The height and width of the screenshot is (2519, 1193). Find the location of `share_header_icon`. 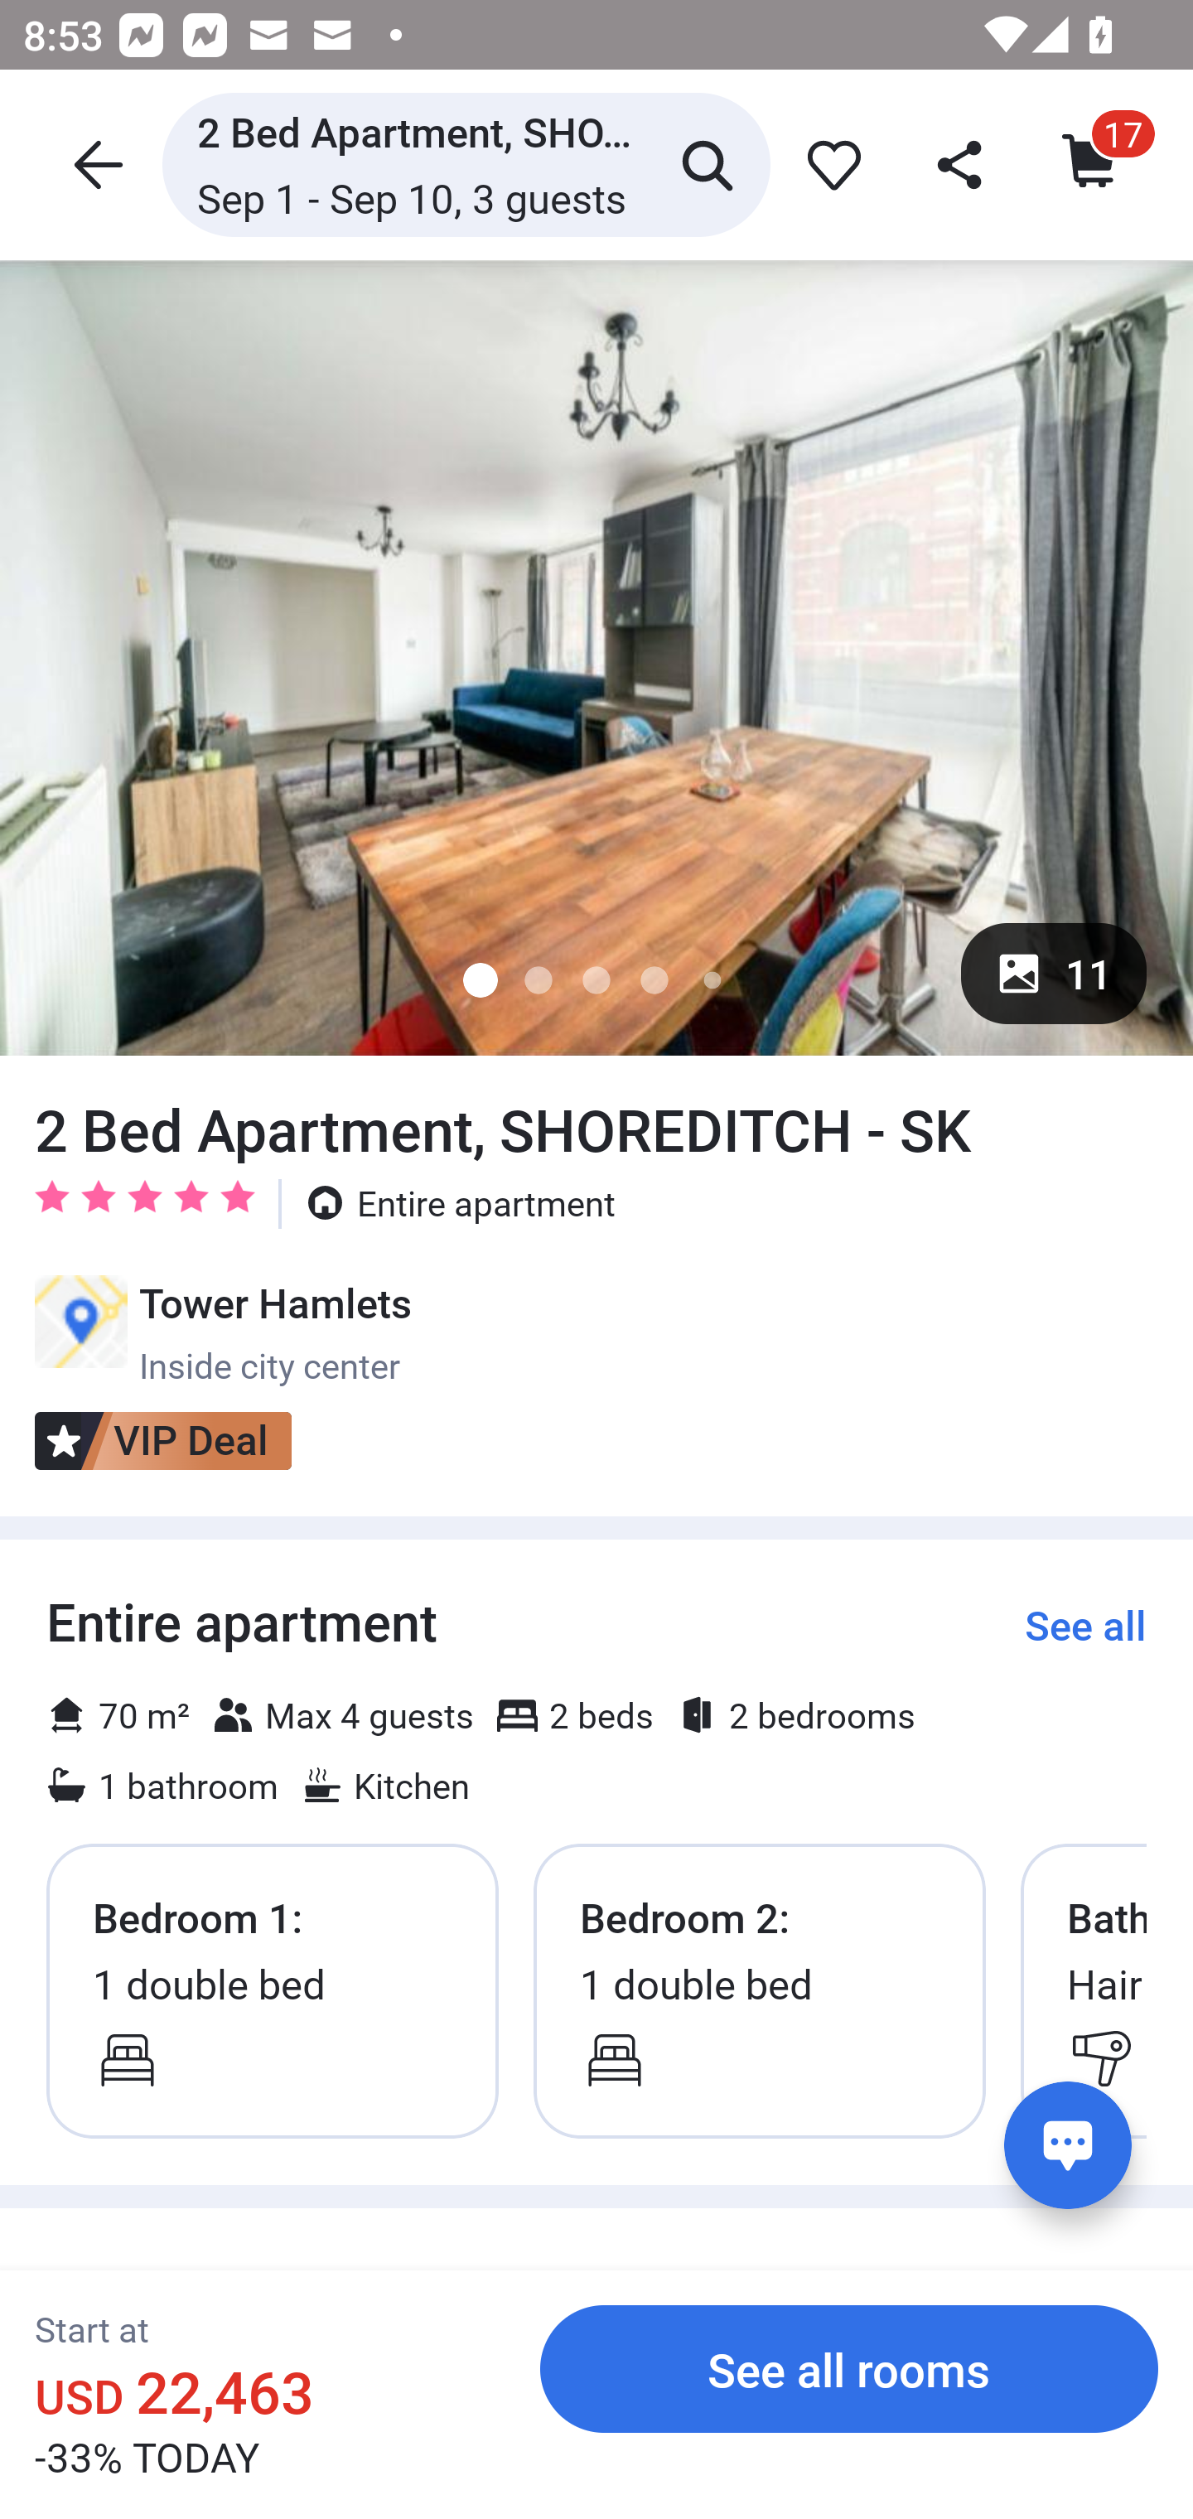

share_header_icon is located at coordinates (962, 164).